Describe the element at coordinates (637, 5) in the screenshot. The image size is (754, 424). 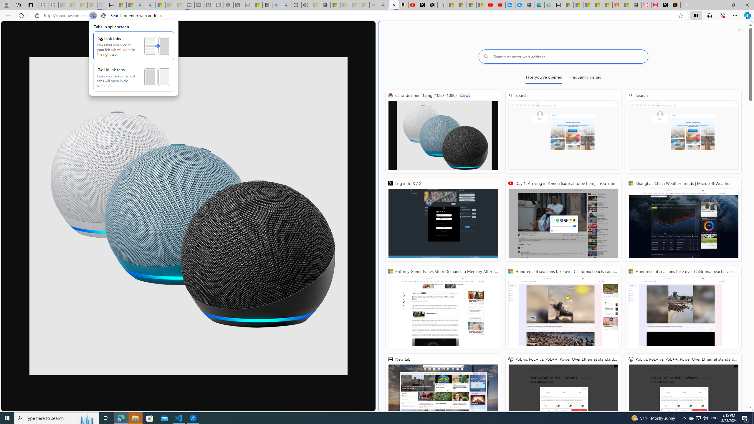
I see `Nordace - Summer Adventures 2024` at that location.